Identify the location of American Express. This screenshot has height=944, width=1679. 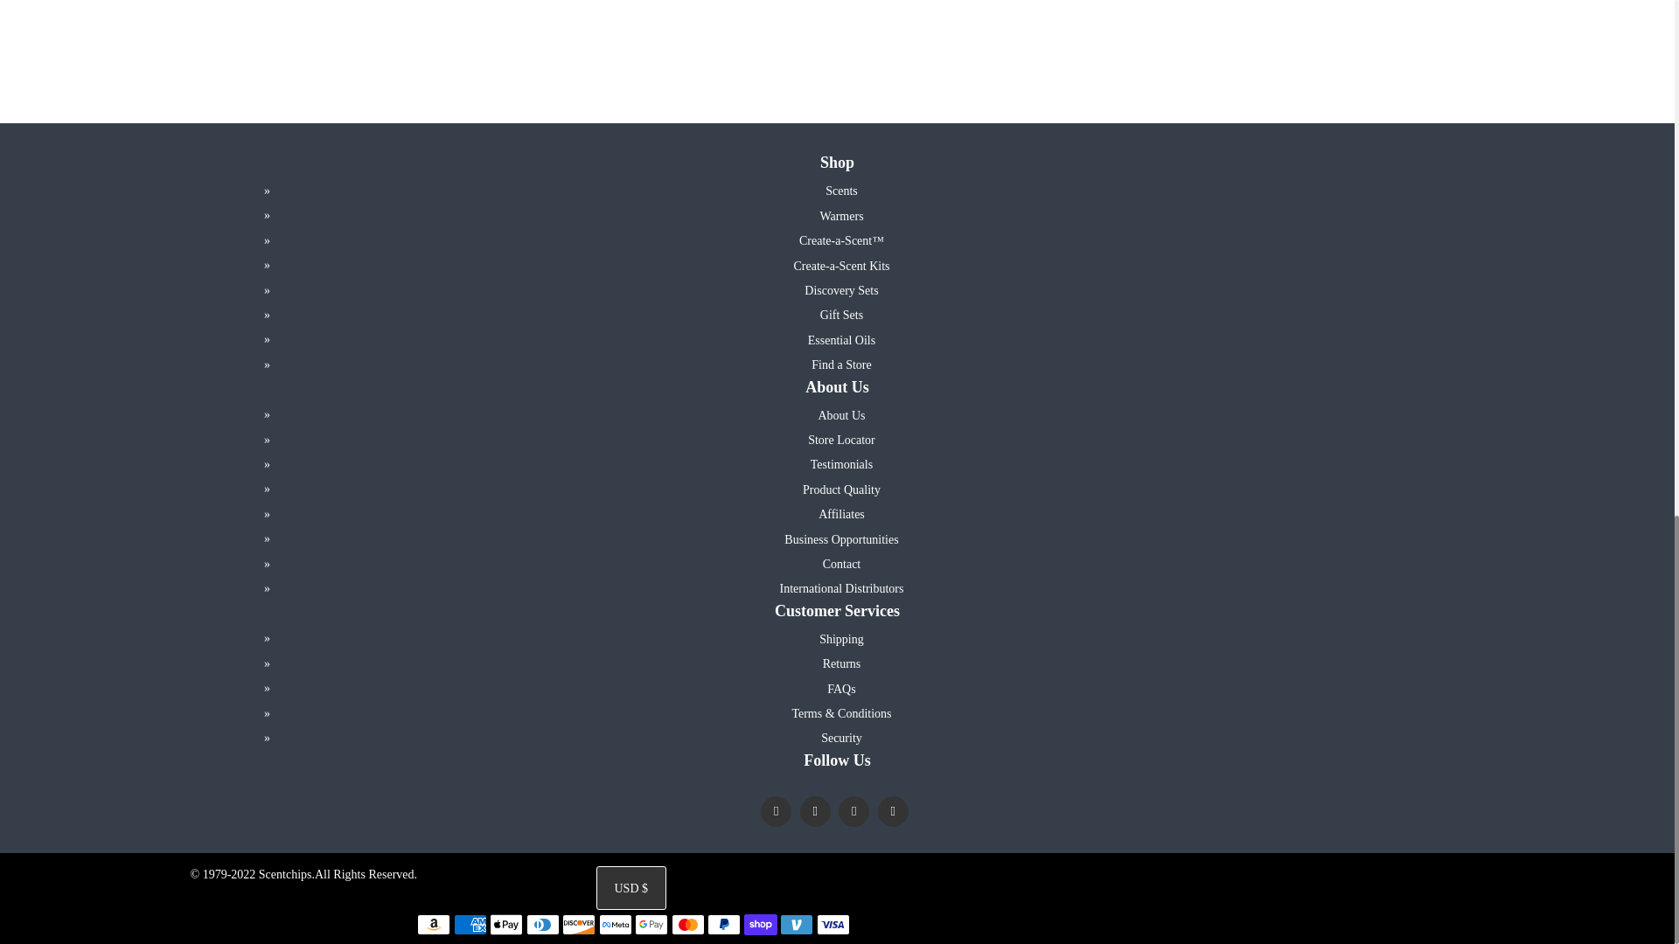
(470, 925).